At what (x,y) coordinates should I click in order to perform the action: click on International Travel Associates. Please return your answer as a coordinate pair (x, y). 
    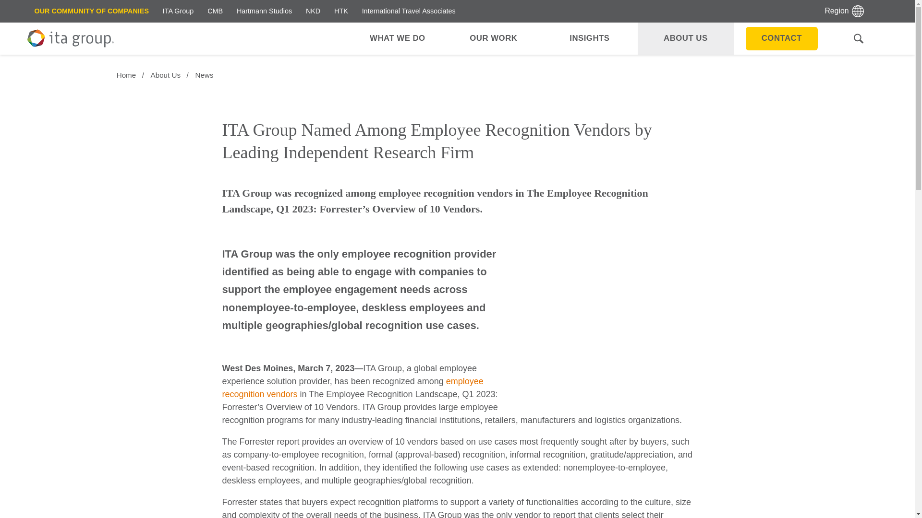
    Looking at the image, I should click on (409, 12).